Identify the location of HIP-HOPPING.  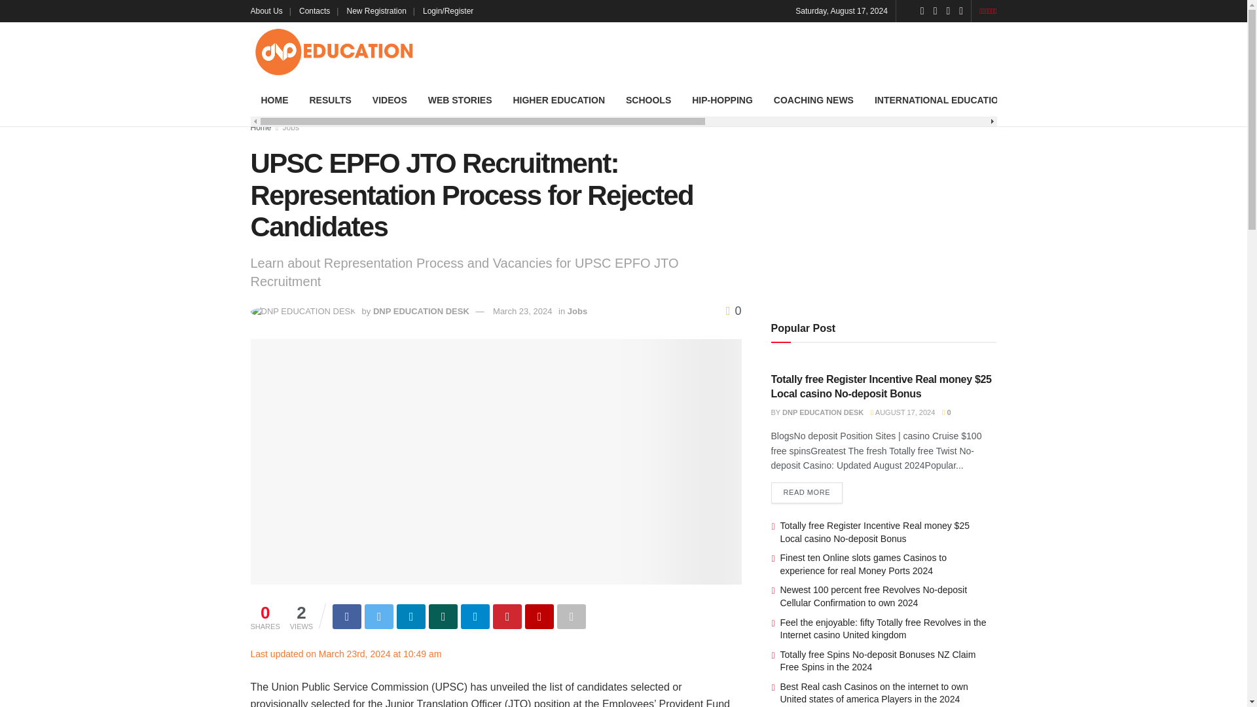
(721, 100).